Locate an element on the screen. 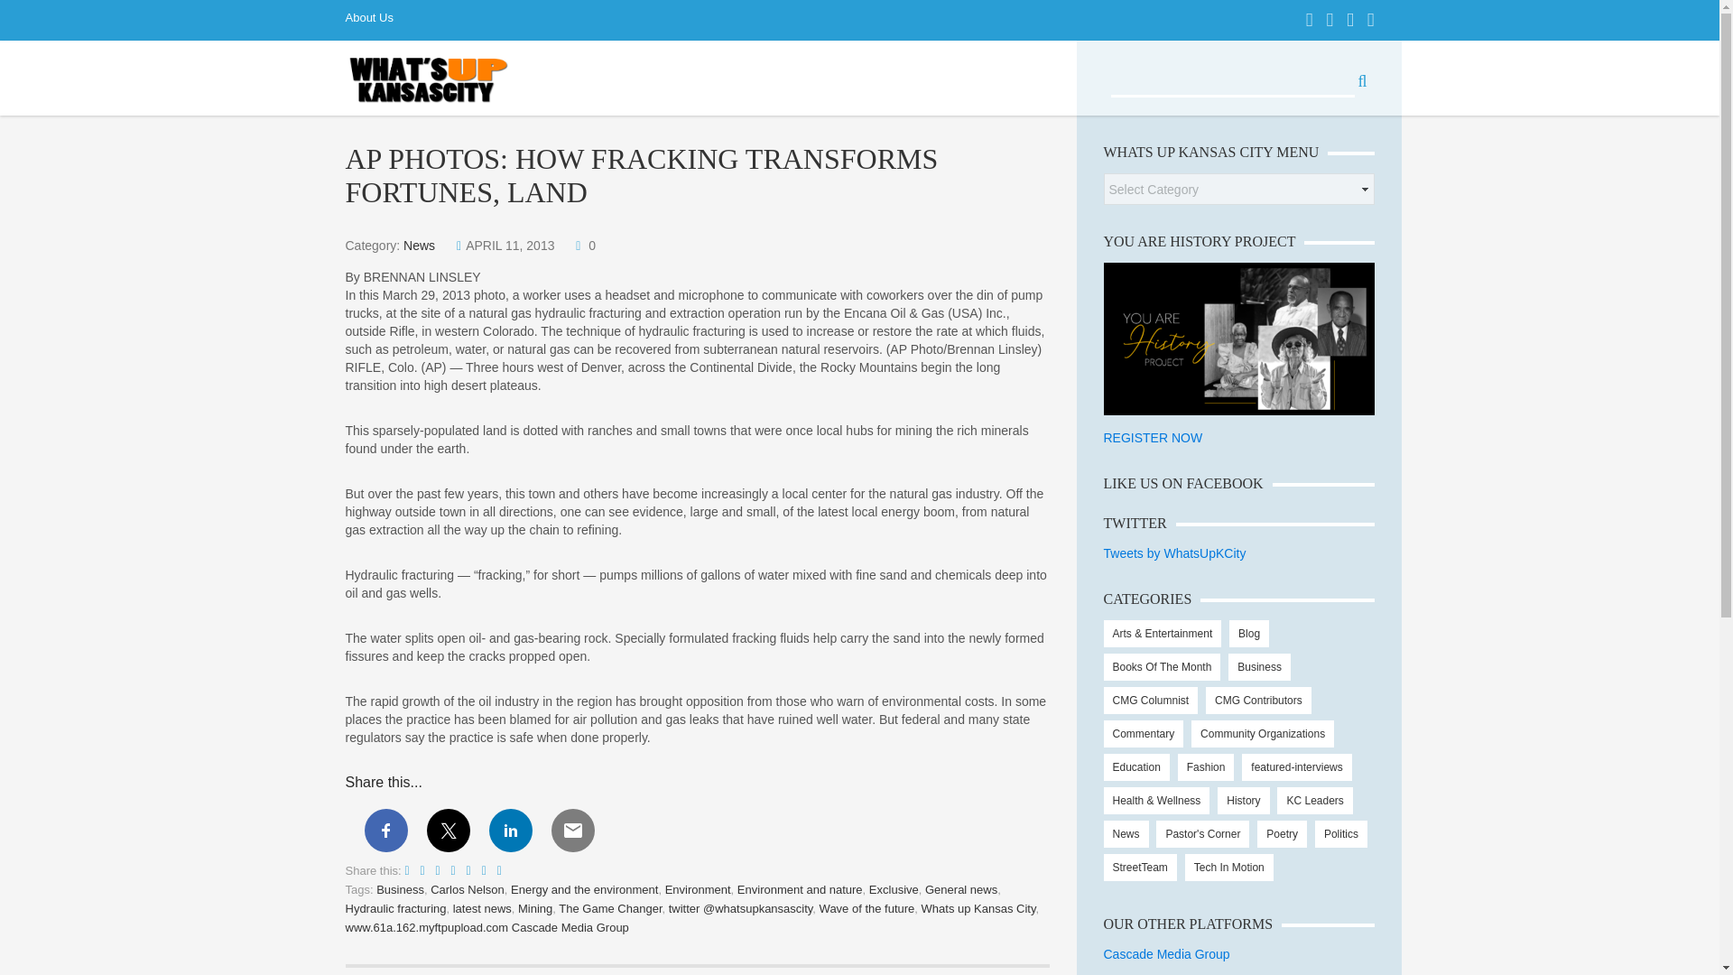  Environment and nature is located at coordinates (800, 889).